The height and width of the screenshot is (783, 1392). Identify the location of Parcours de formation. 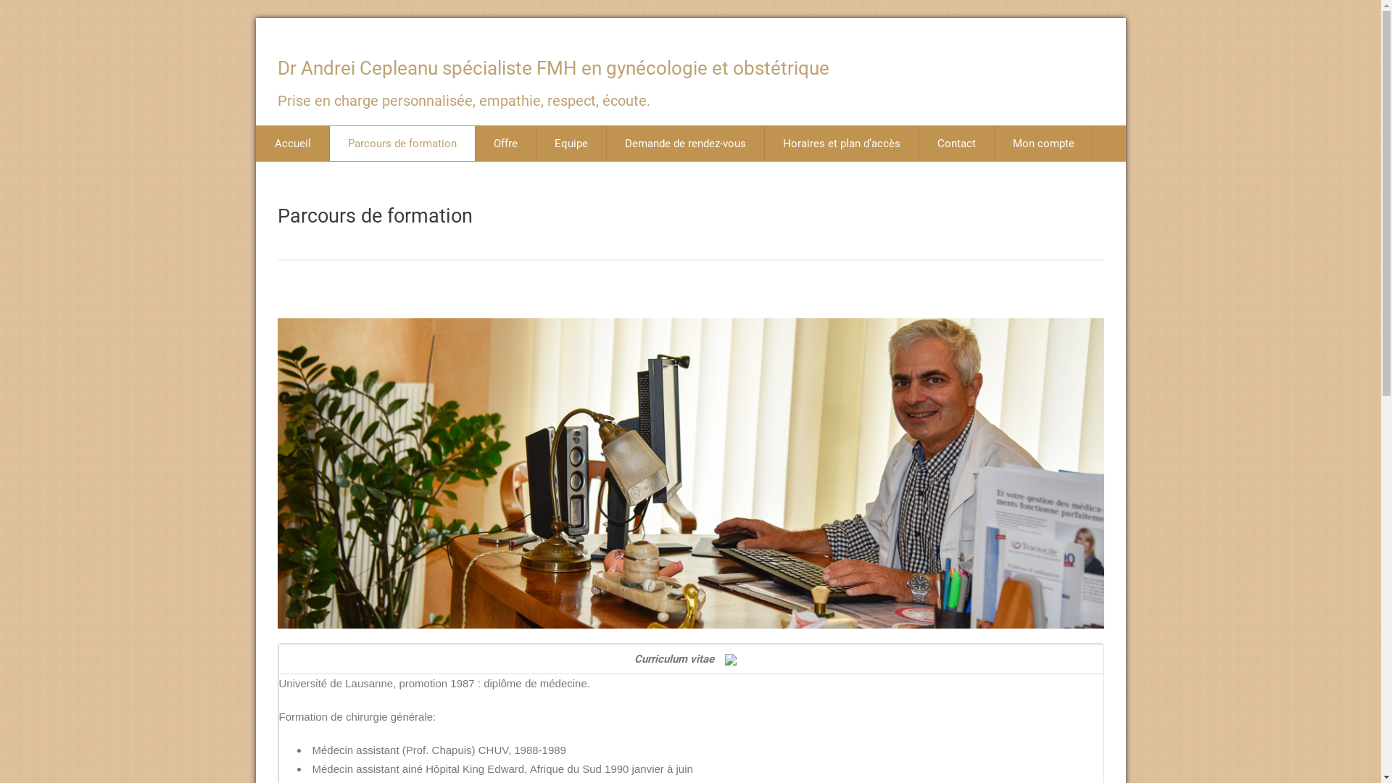
(374, 216).